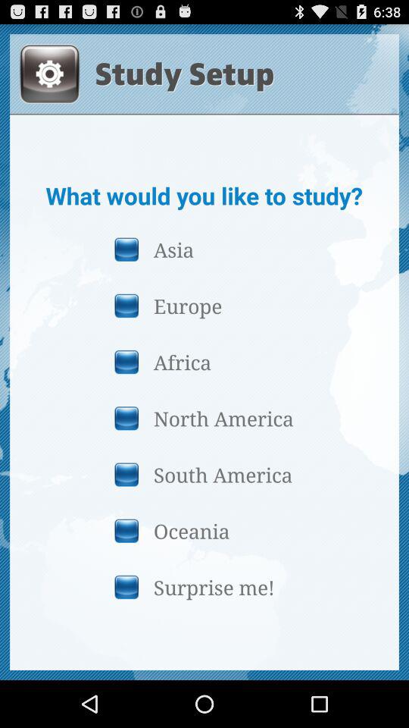  I want to click on tap the button above the europe, so click(204, 249).